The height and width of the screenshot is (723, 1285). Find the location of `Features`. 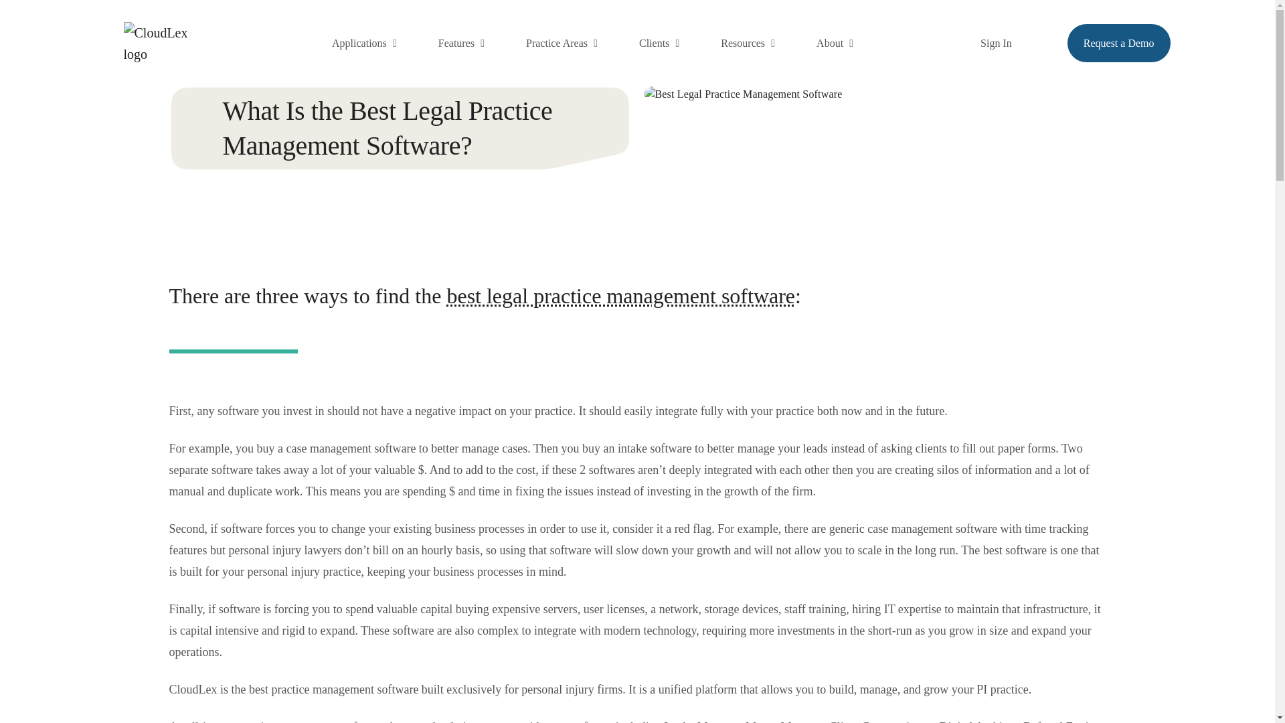

Features is located at coordinates (458, 43).